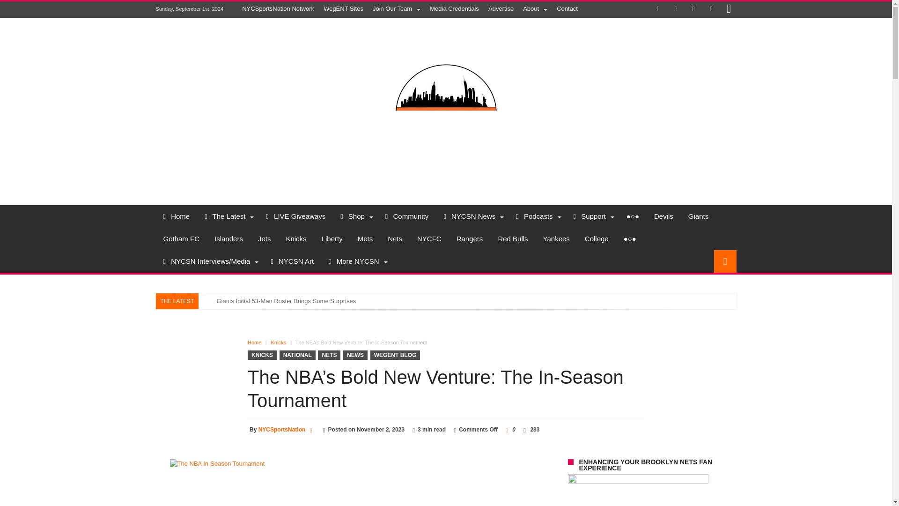 The height and width of the screenshot is (506, 899). What do you see at coordinates (658, 9) in the screenshot?
I see `Facebook` at bounding box center [658, 9].